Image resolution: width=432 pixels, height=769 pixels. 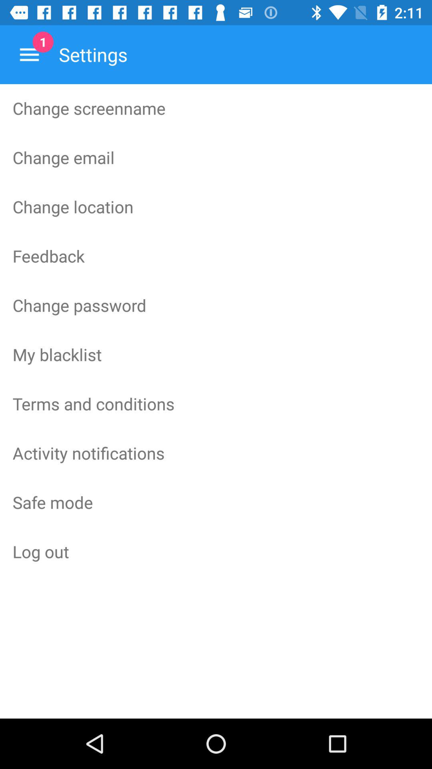 I want to click on click the terms and conditions icon, so click(x=216, y=404).